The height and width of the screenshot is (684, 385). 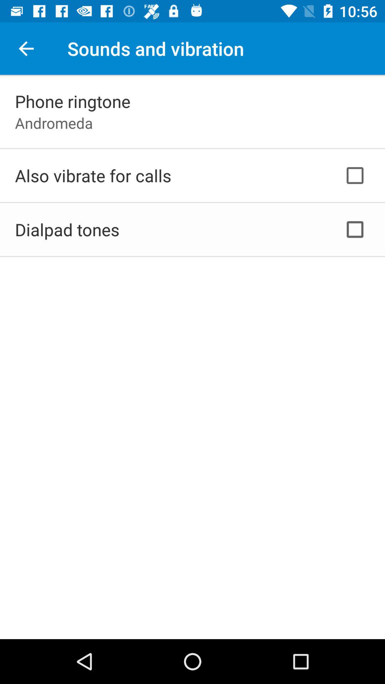 What do you see at coordinates (26, 48) in the screenshot?
I see `choose the item above phone ringtone icon` at bounding box center [26, 48].